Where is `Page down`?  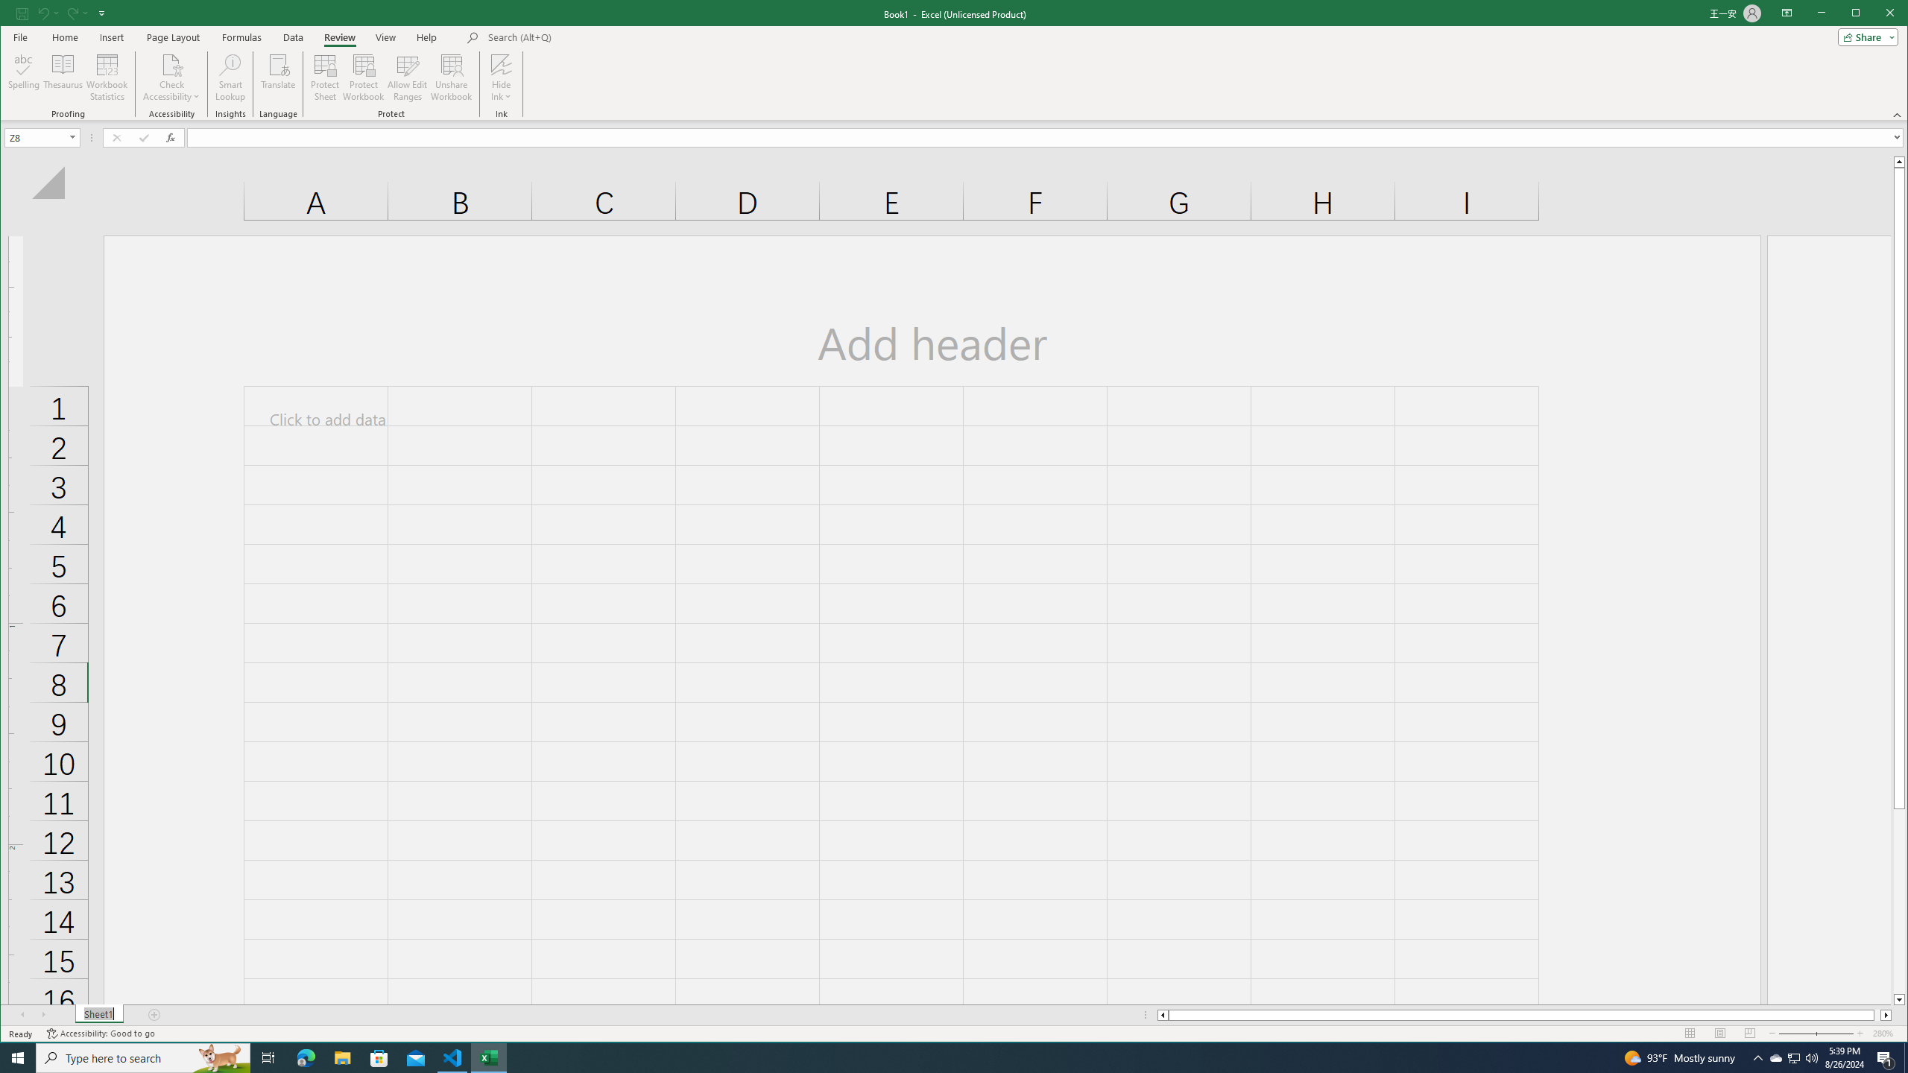 Page down is located at coordinates (1899, 901).